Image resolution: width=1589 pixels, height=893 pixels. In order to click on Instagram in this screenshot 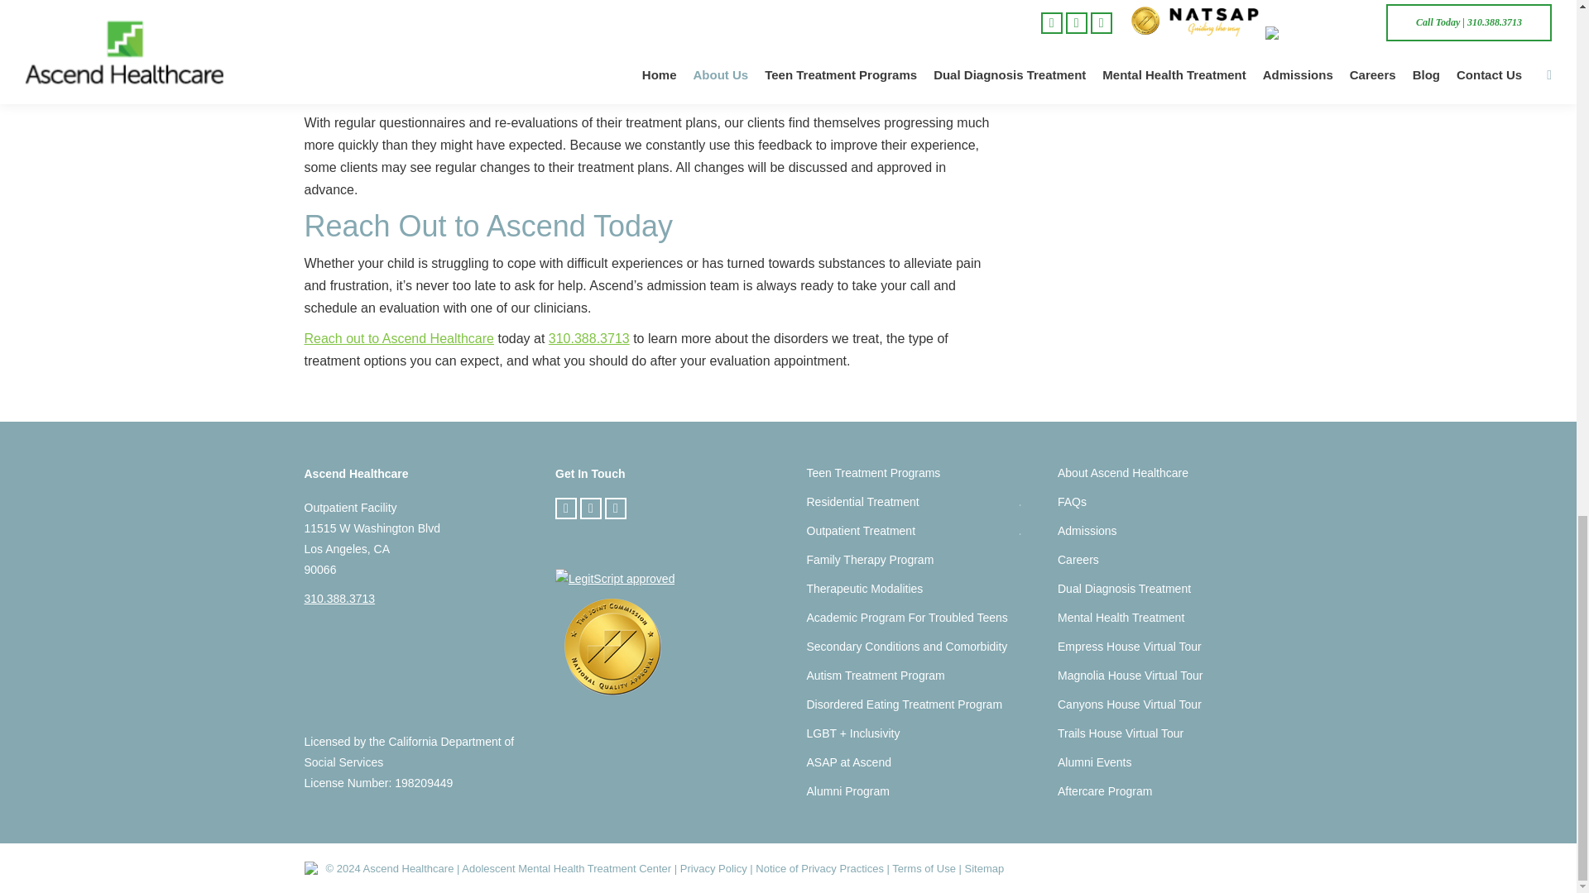, I will do `click(616, 508)`.